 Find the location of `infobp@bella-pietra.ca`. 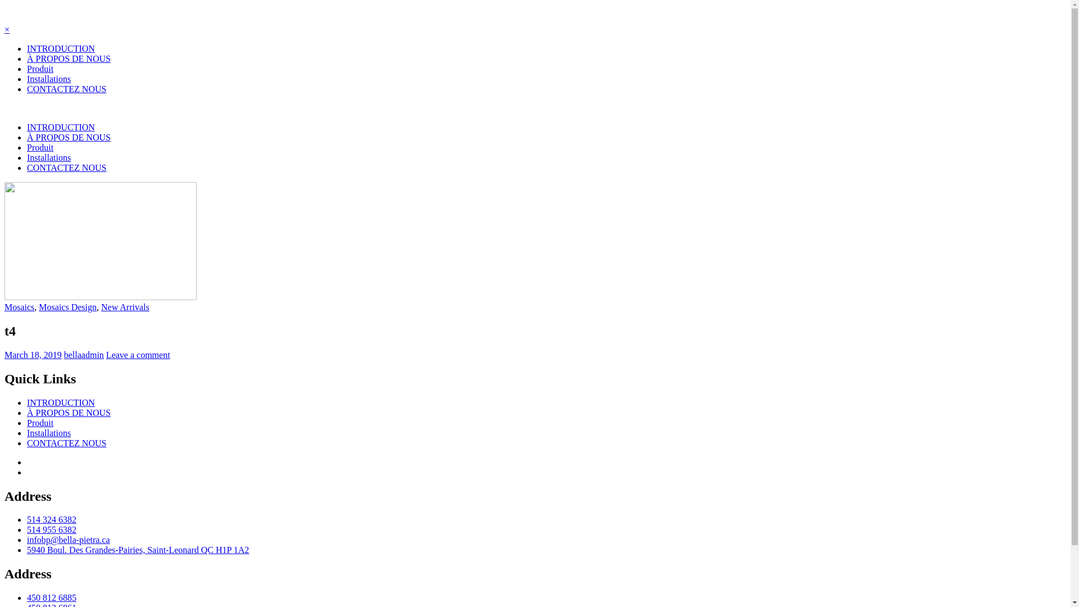

infobp@bella-pietra.ca is located at coordinates (69, 540).